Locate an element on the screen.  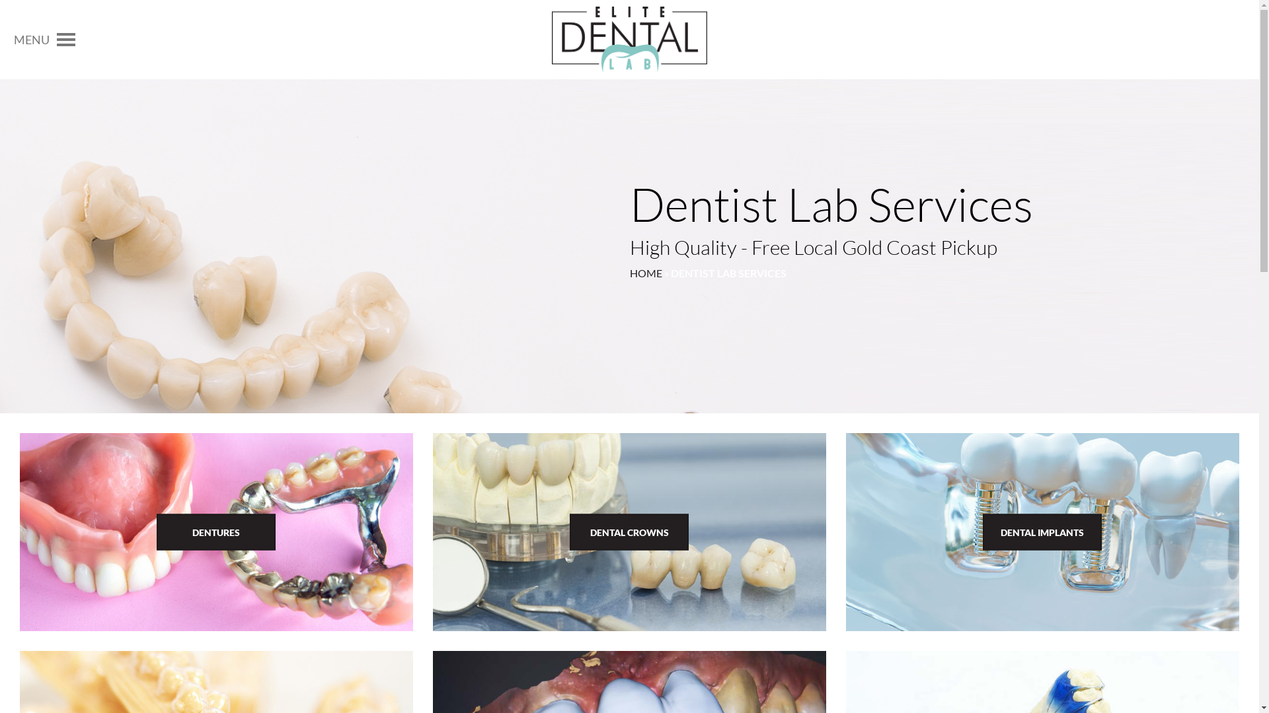
DENTAL IMPLANTS is located at coordinates (1042, 532).